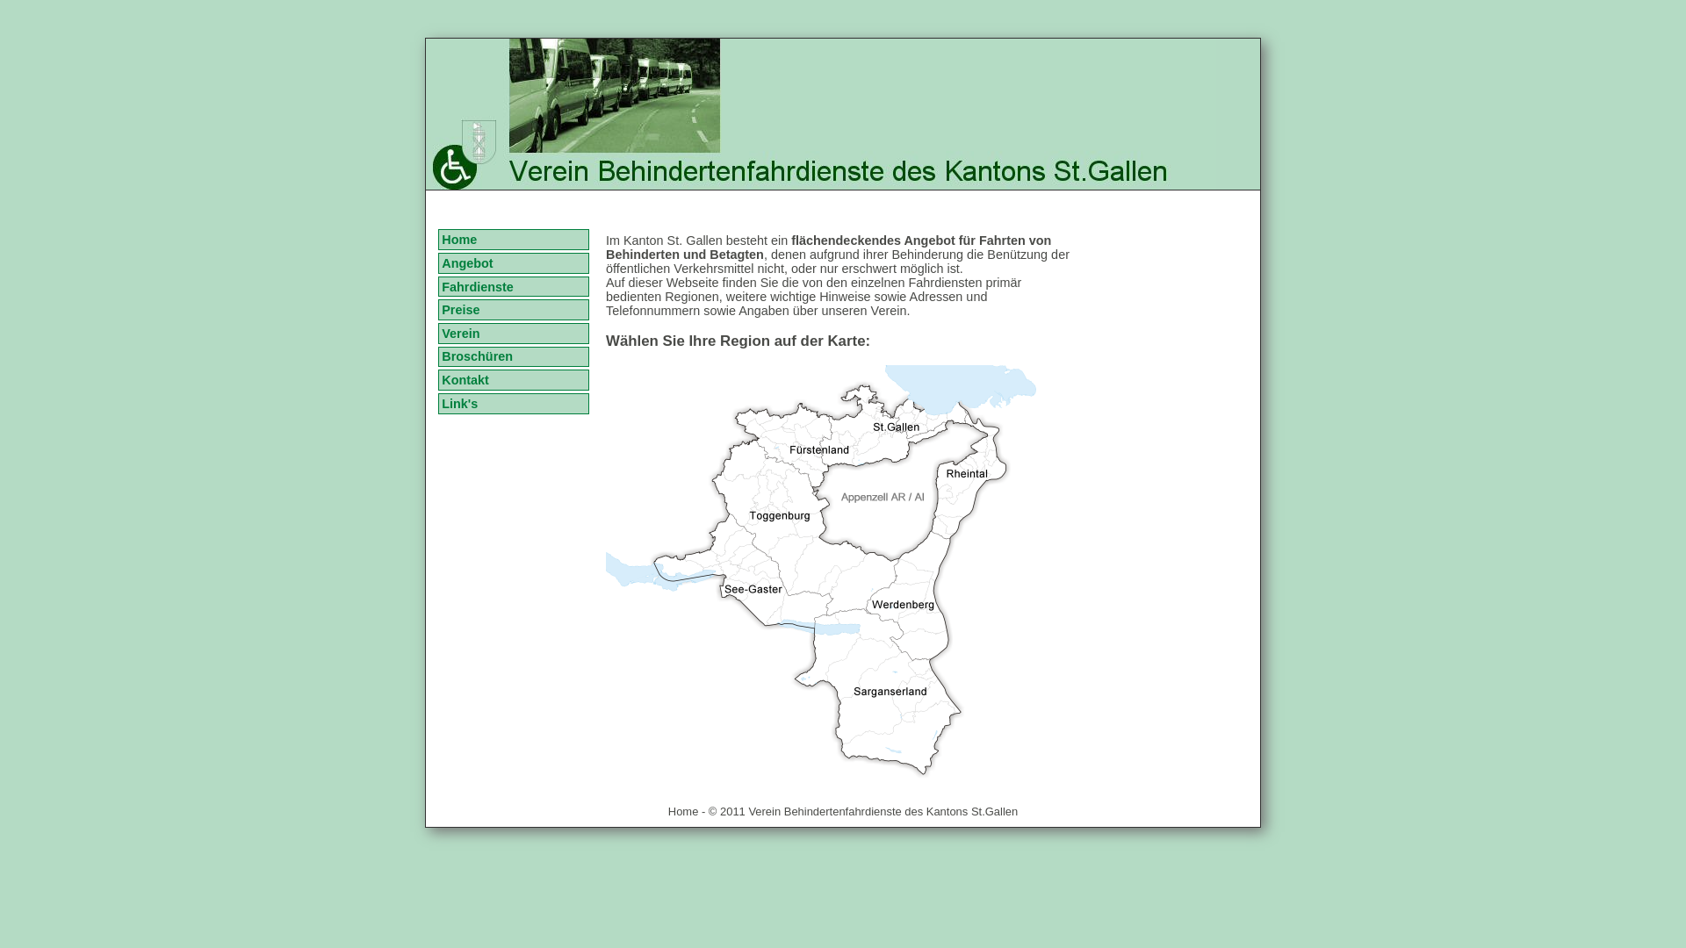 Image resolution: width=1686 pixels, height=948 pixels. I want to click on Home, so click(513, 240).